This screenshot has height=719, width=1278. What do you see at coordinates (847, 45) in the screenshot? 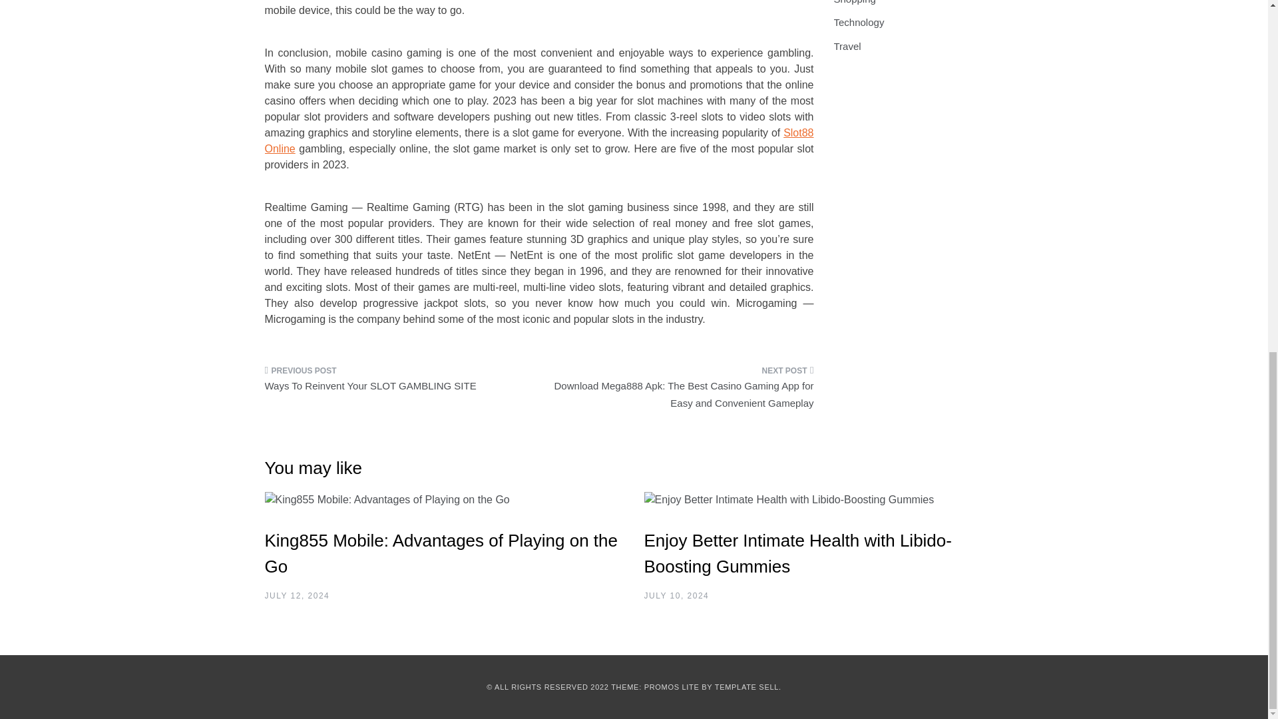
I see `Travel` at bounding box center [847, 45].